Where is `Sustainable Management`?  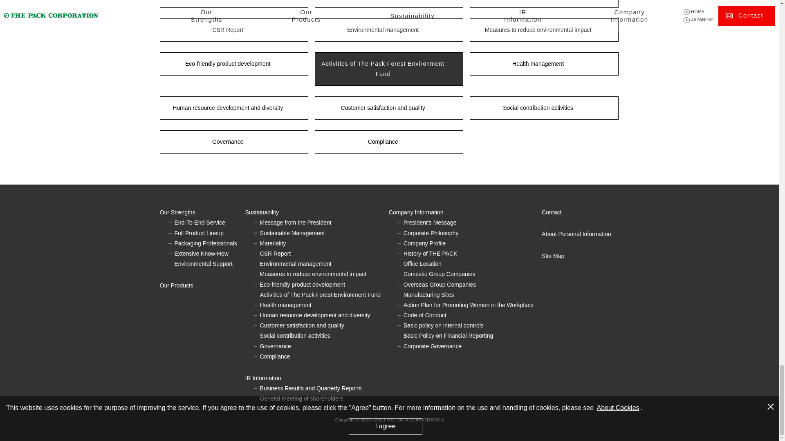
Sustainable Management is located at coordinates (388, 4).